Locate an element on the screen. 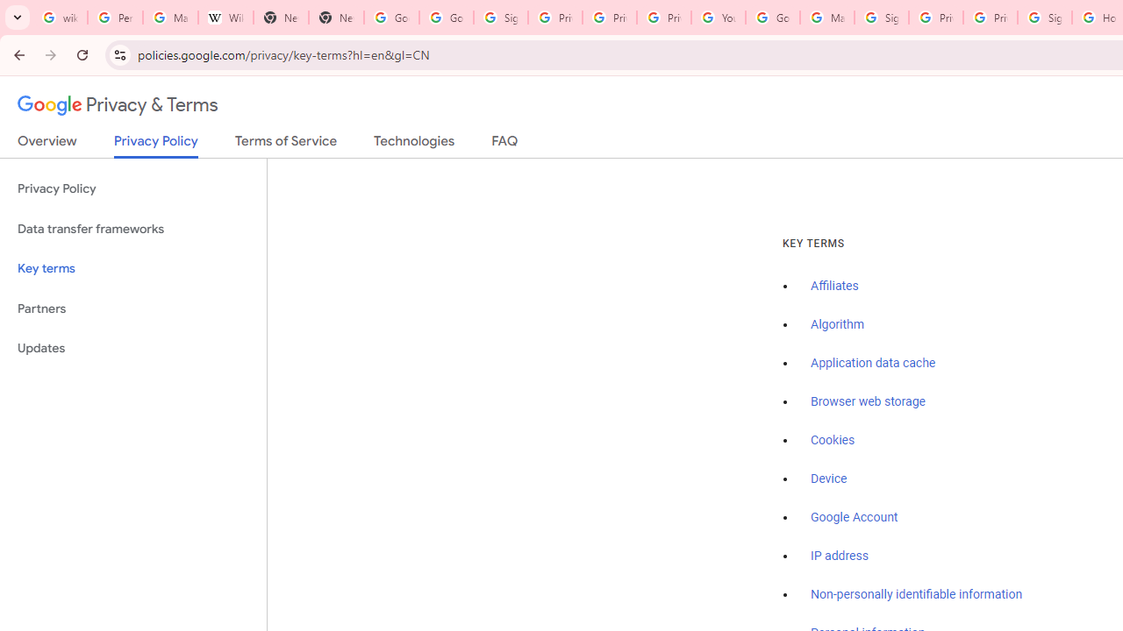  Sign in - Google Accounts is located at coordinates (500, 18).